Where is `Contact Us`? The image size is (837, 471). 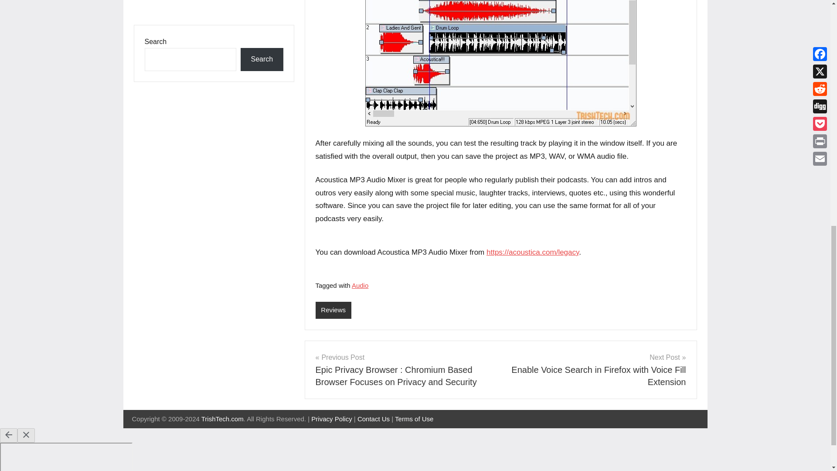 Contact Us is located at coordinates (373, 419).